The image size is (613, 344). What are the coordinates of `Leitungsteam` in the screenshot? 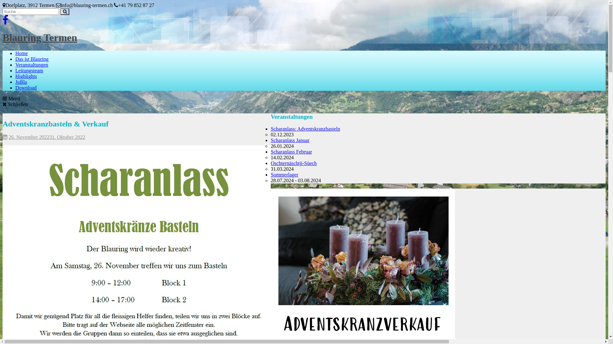 It's located at (29, 71).